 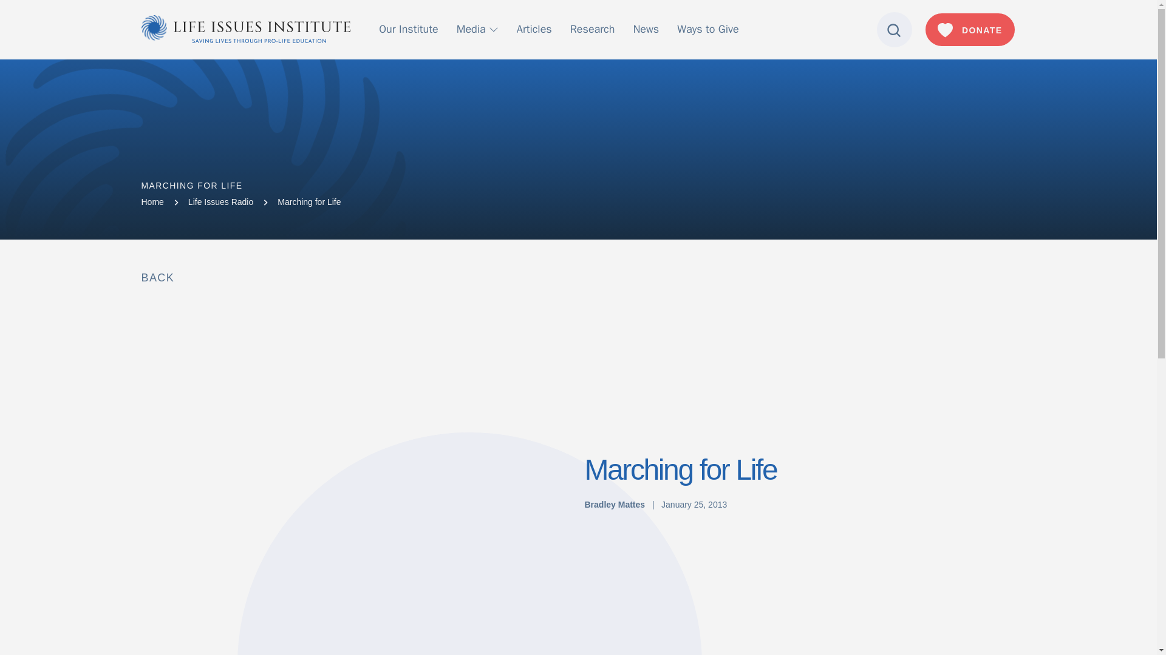 I want to click on Home, so click(x=152, y=202).